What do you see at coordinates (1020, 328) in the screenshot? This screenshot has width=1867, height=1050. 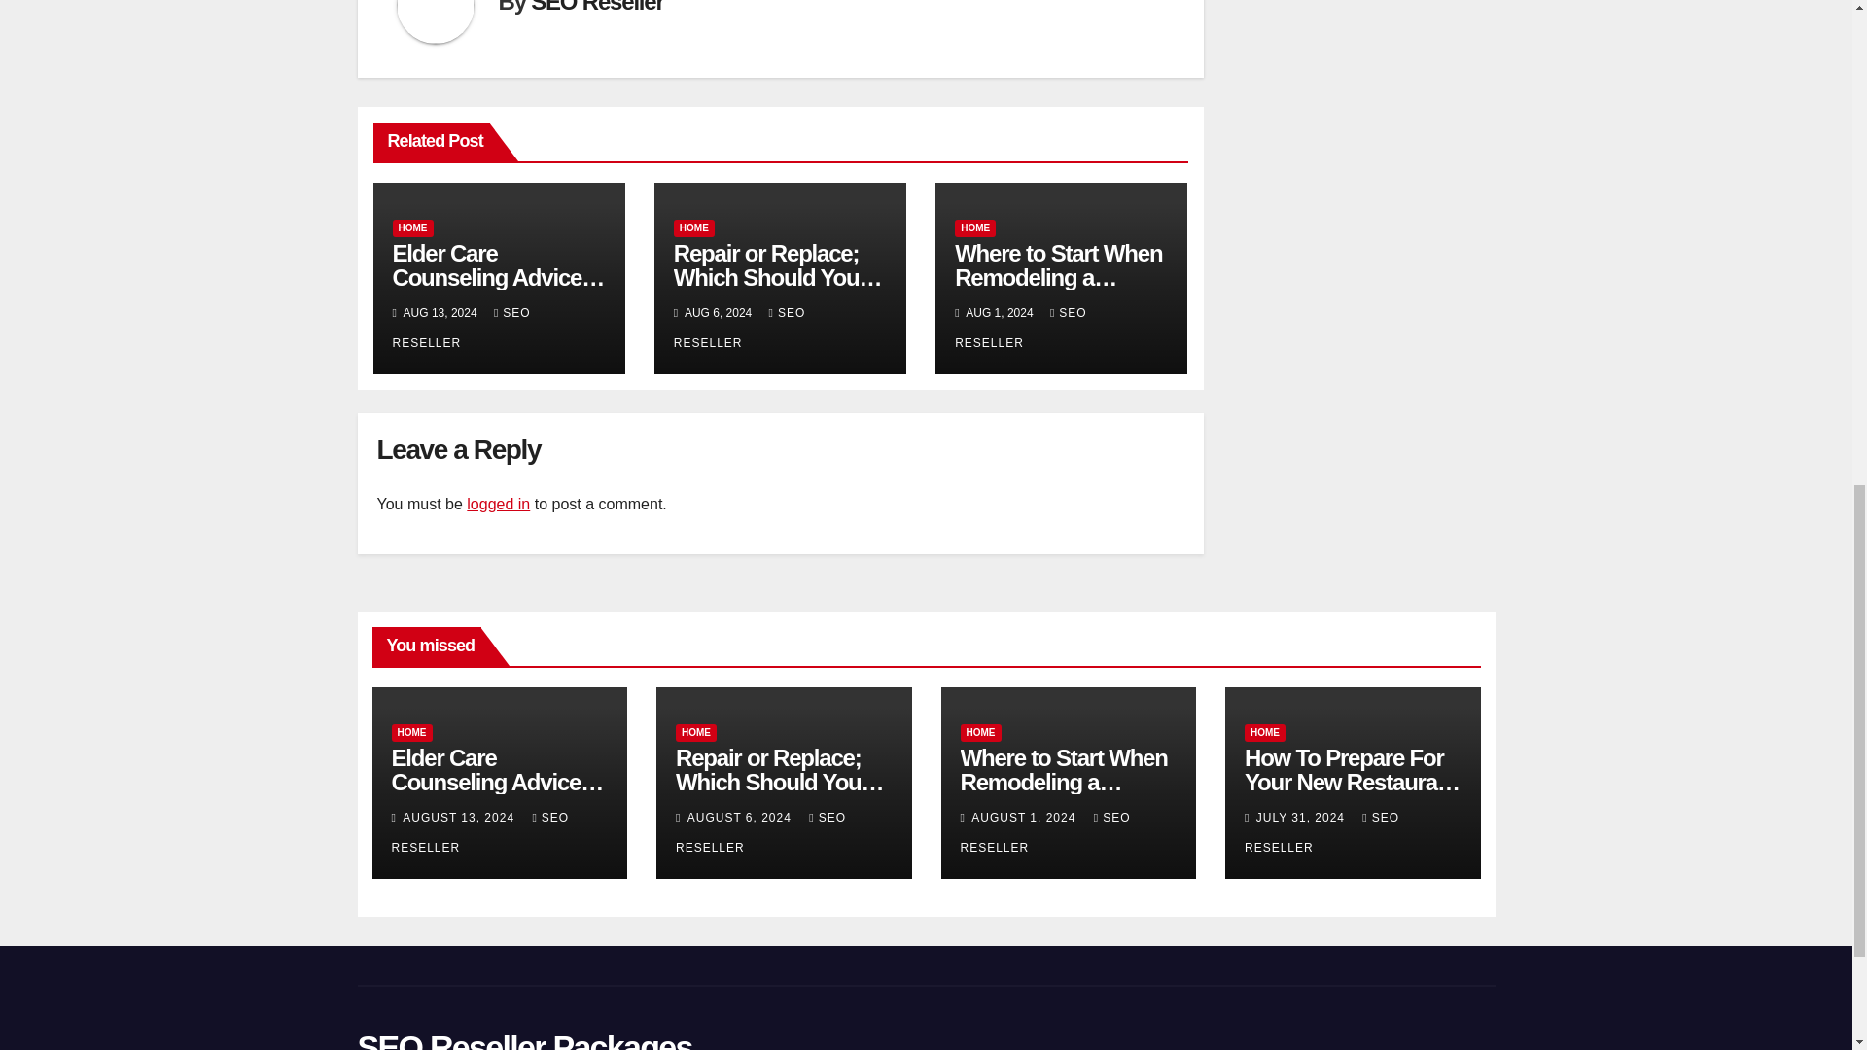 I see `SEO RESELLER` at bounding box center [1020, 328].